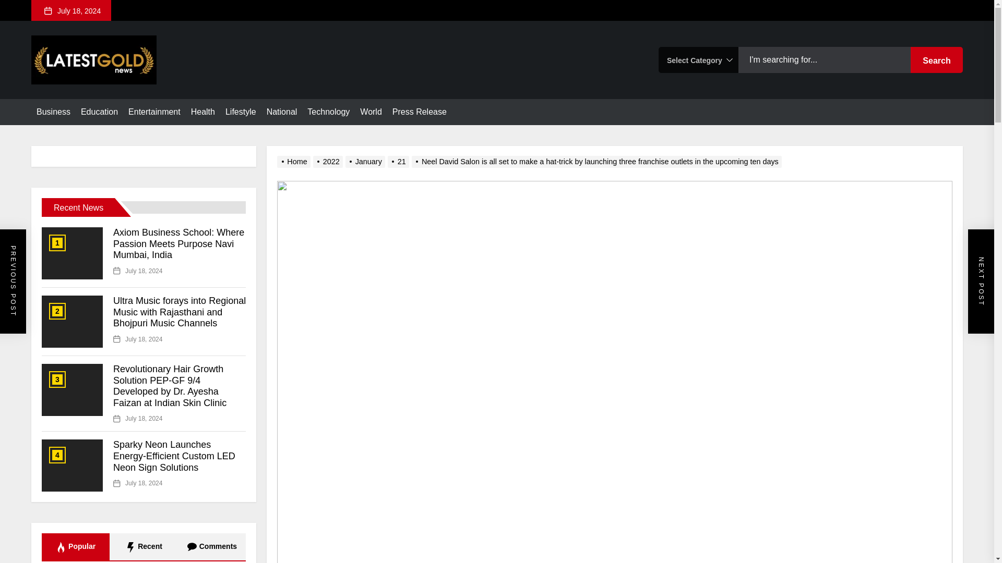 This screenshot has width=1002, height=563. What do you see at coordinates (241, 112) in the screenshot?
I see `Lifestyle` at bounding box center [241, 112].